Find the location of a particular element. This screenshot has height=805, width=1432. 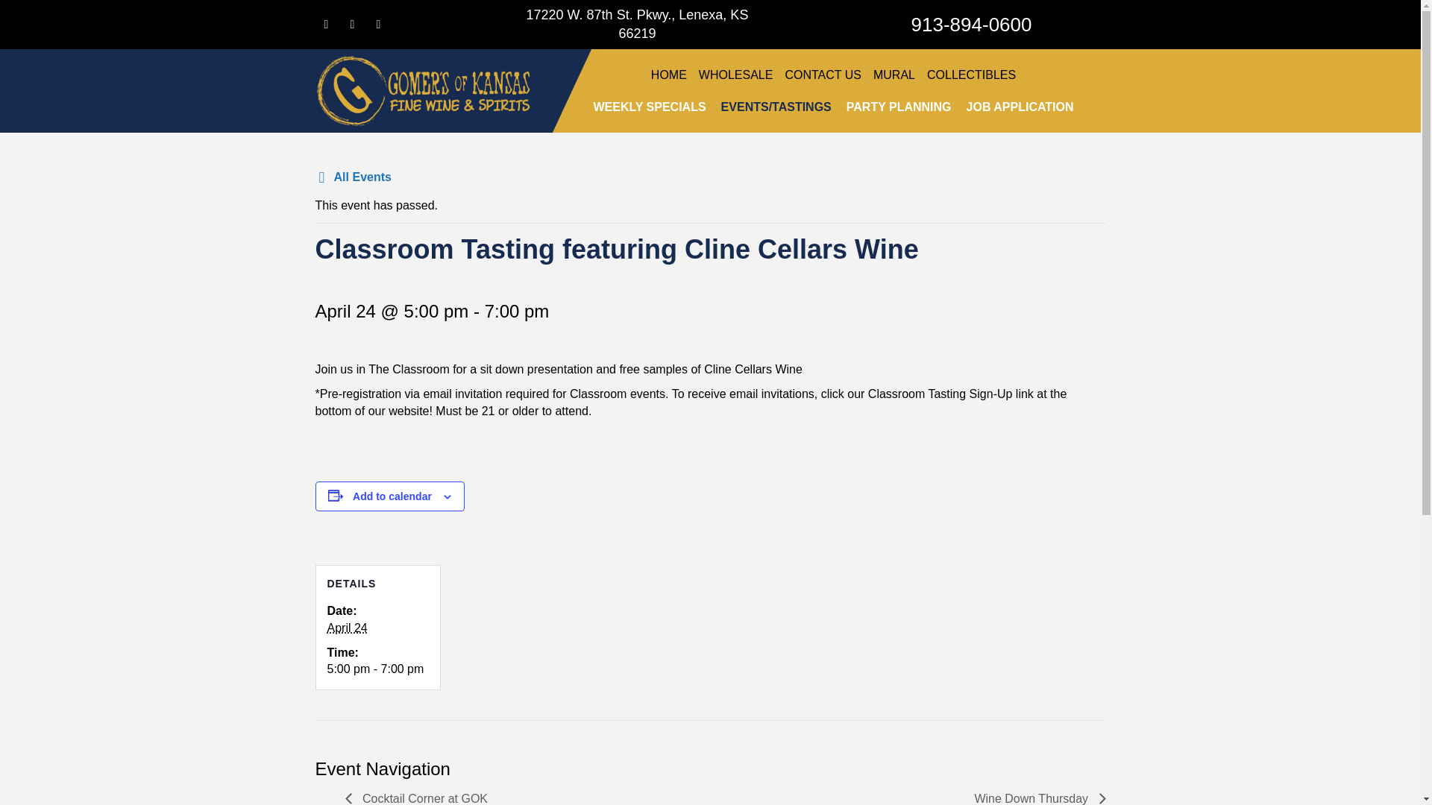

JOB APPLICATION is located at coordinates (1020, 107).